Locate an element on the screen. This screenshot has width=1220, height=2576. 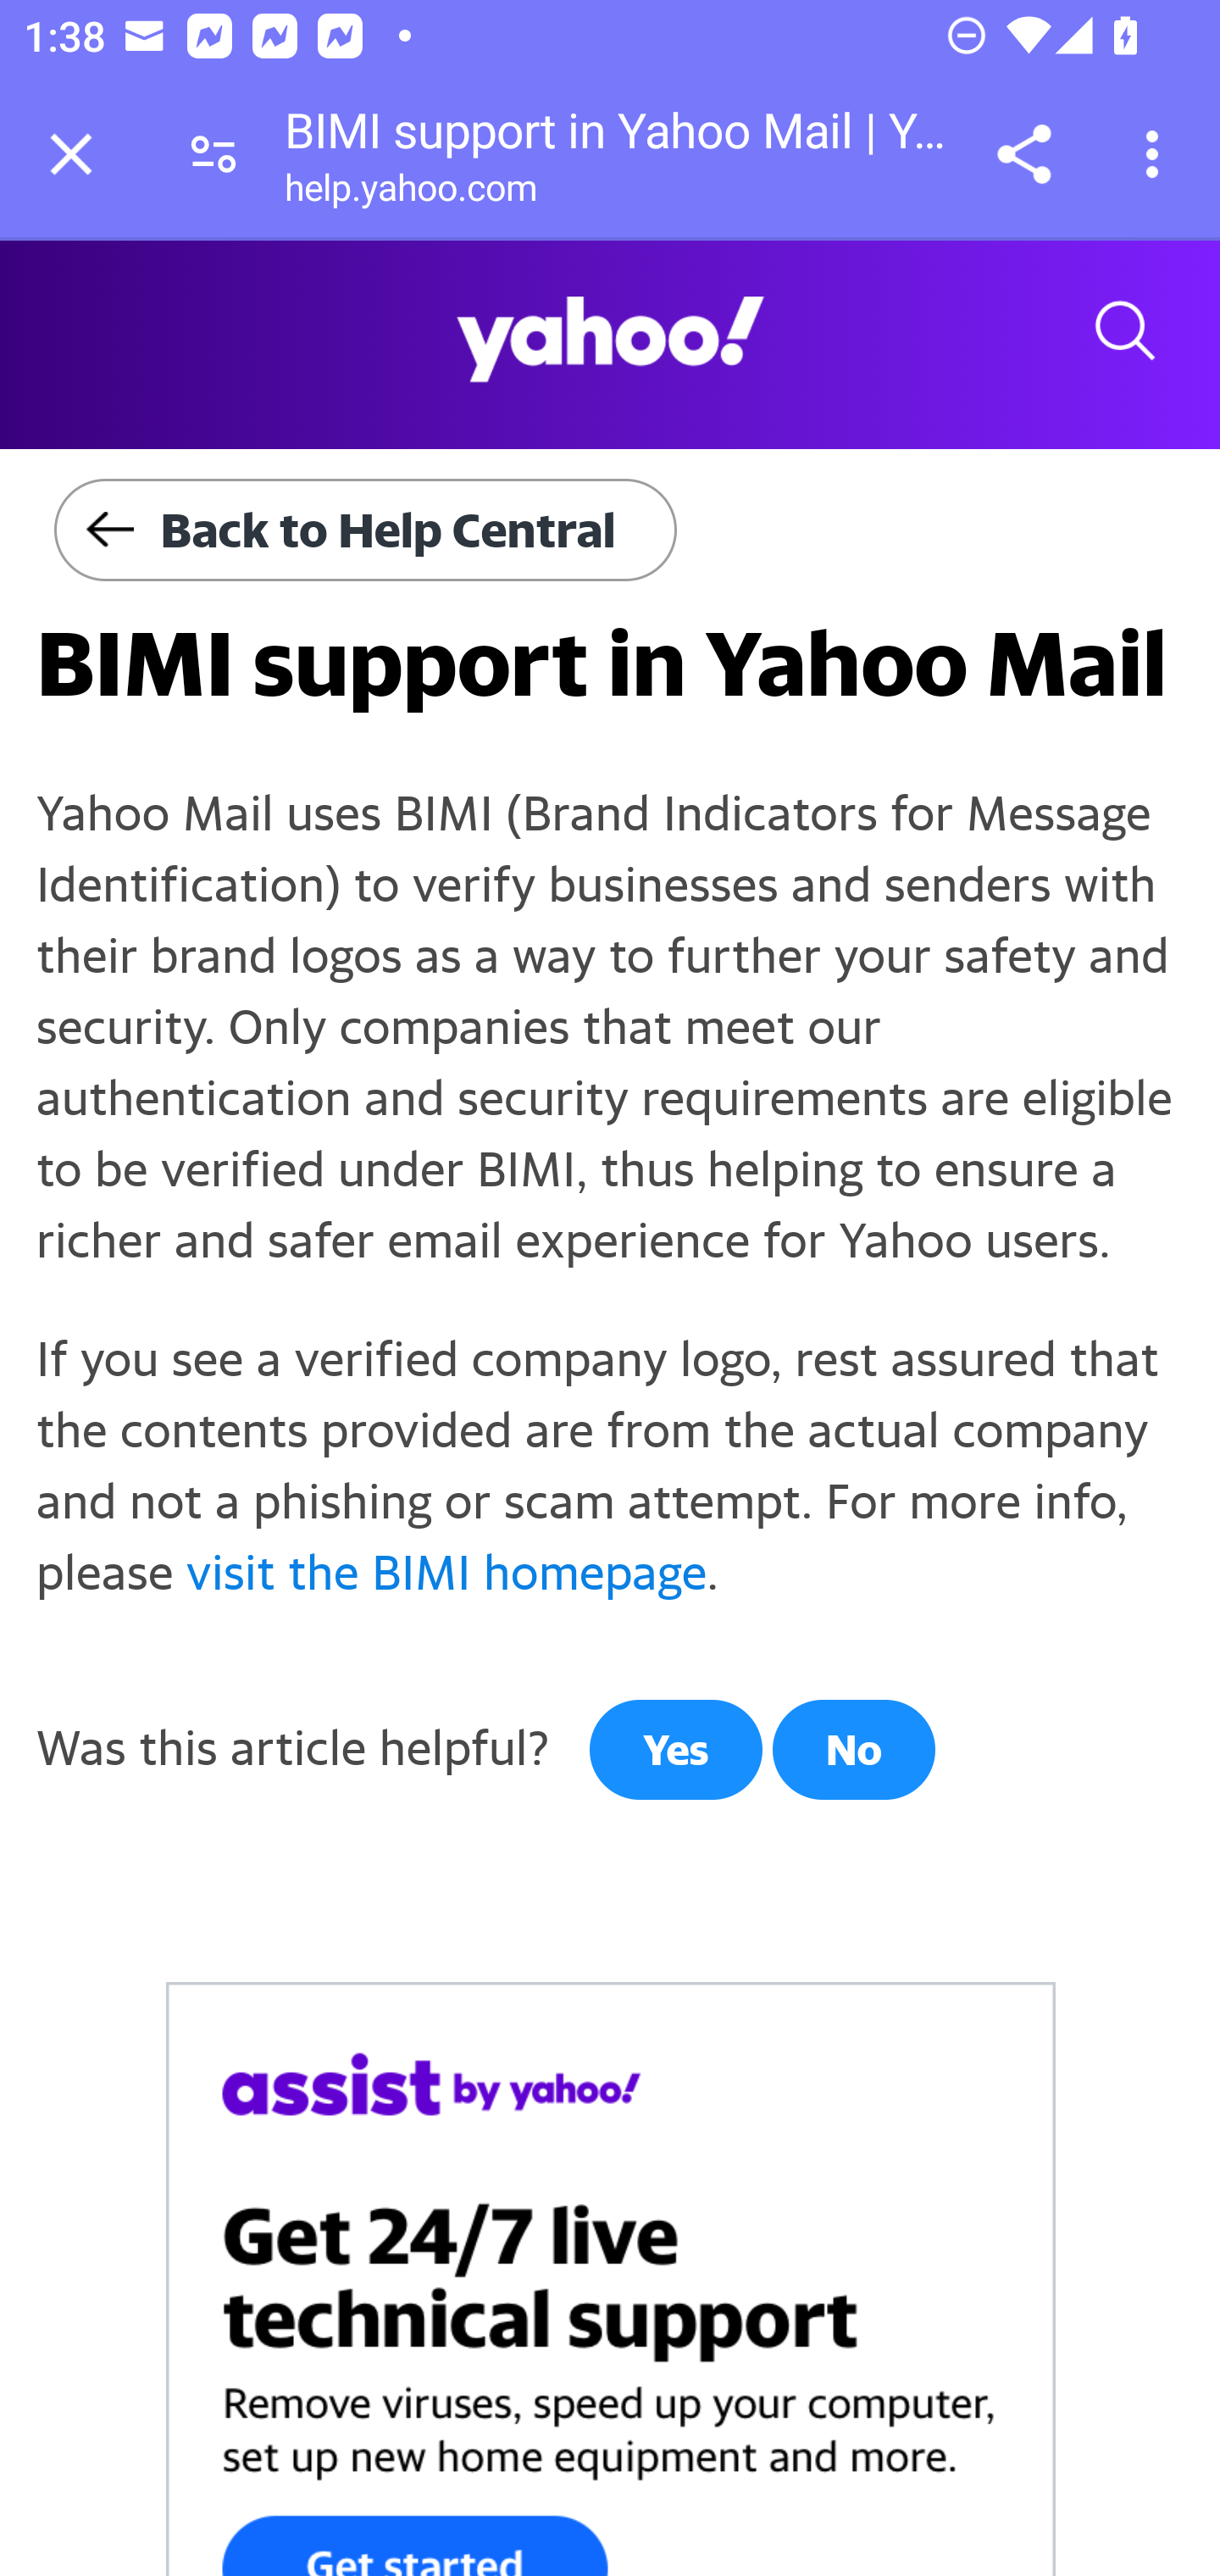
Yes is located at coordinates (675, 1750).